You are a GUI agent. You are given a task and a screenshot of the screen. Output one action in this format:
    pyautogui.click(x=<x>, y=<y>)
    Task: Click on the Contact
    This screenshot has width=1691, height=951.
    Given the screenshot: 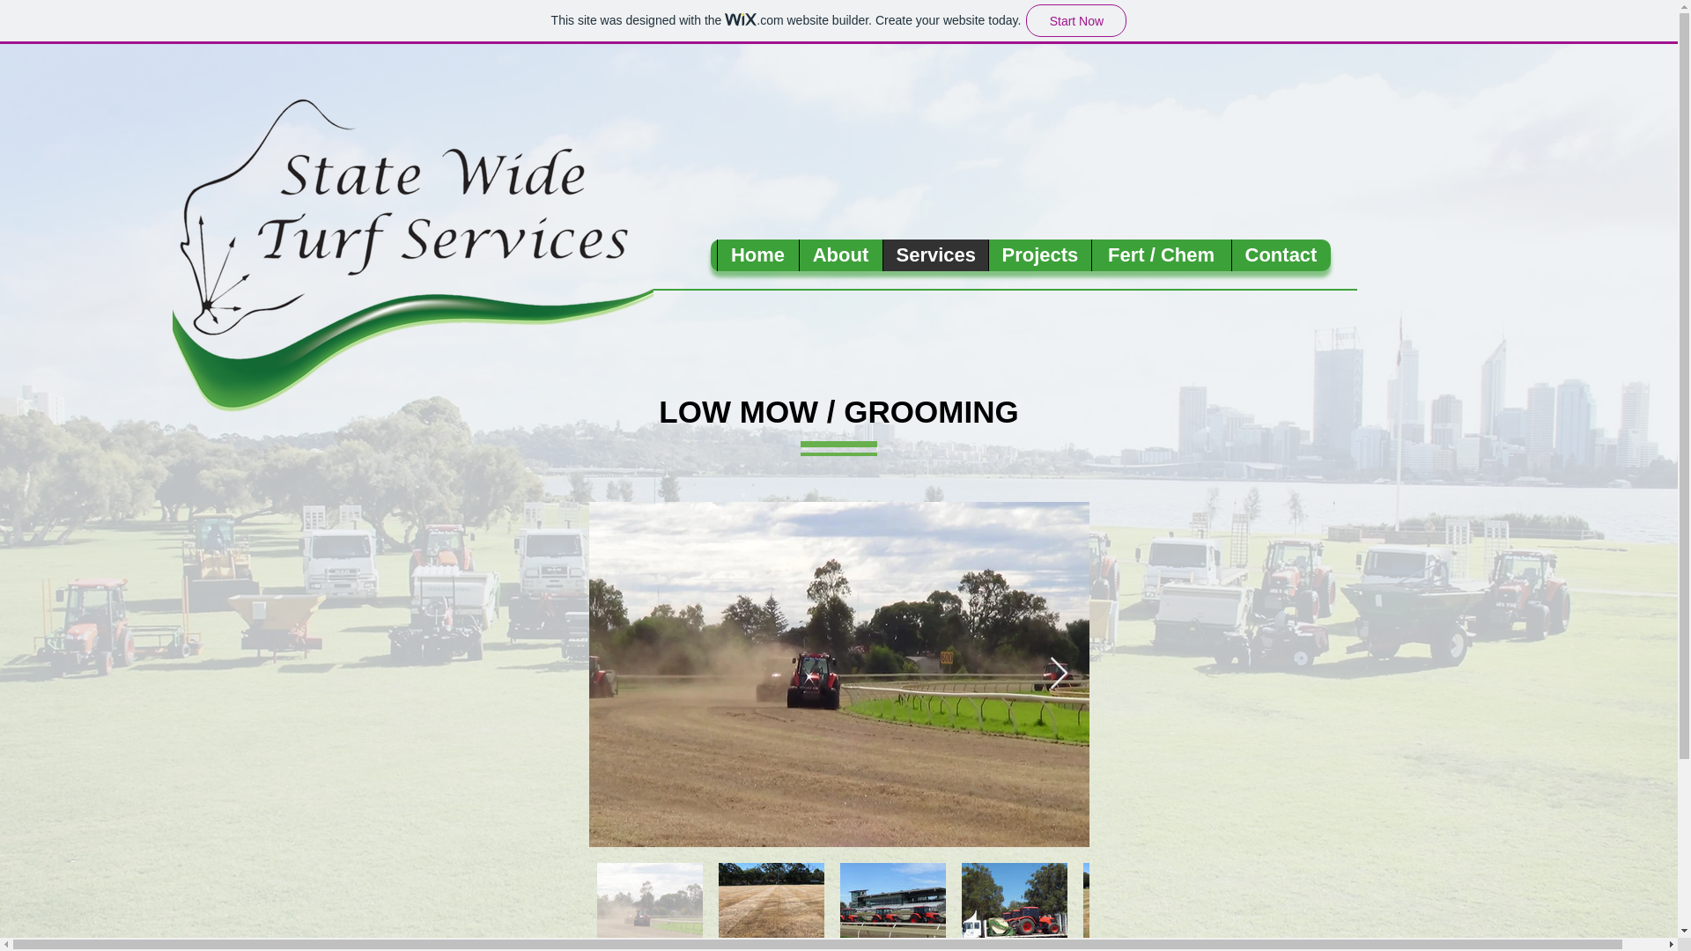 What is the action you would take?
    pyautogui.click(x=1281, y=255)
    